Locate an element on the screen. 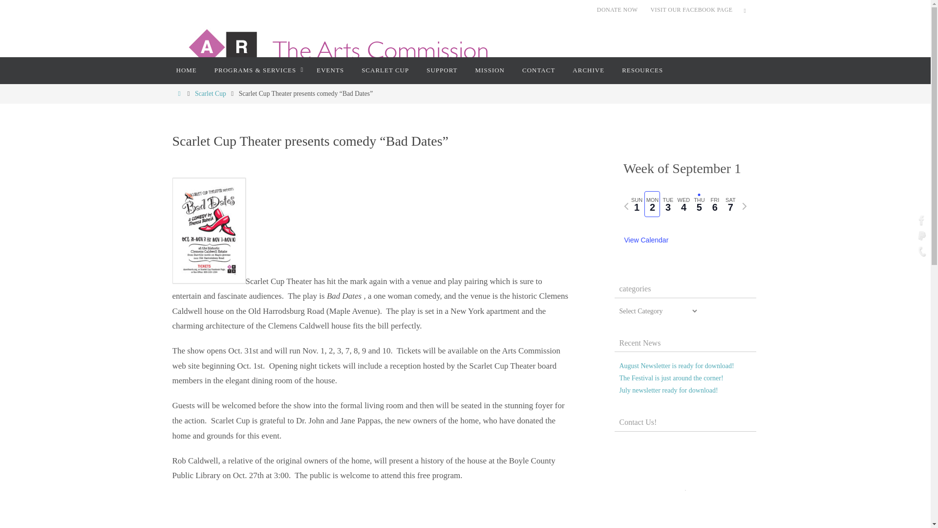 Image resolution: width=938 pixels, height=528 pixels. EVENTS is located at coordinates (330, 70).